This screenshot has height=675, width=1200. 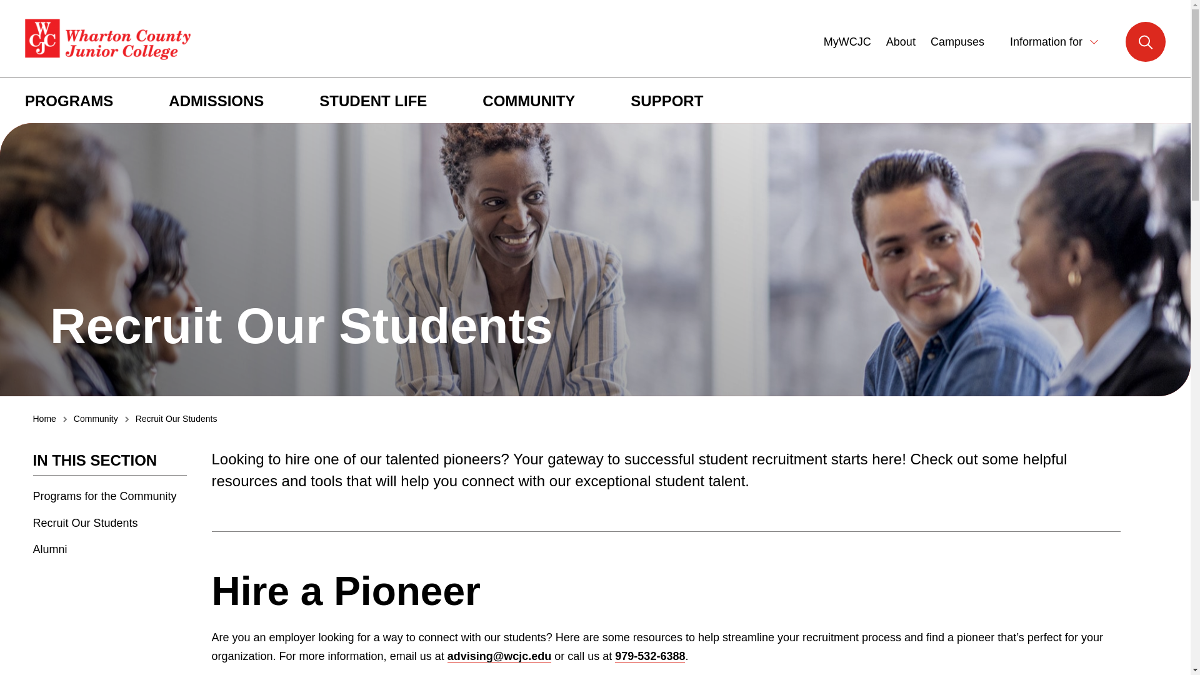 I want to click on PROGRAMS, so click(x=69, y=101).